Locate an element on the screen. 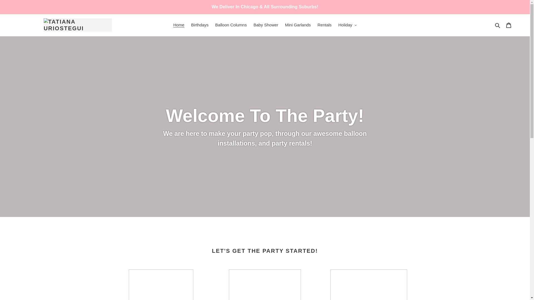 The width and height of the screenshot is (534, 300). Mini Garlands is located at coordinates (298, 25).